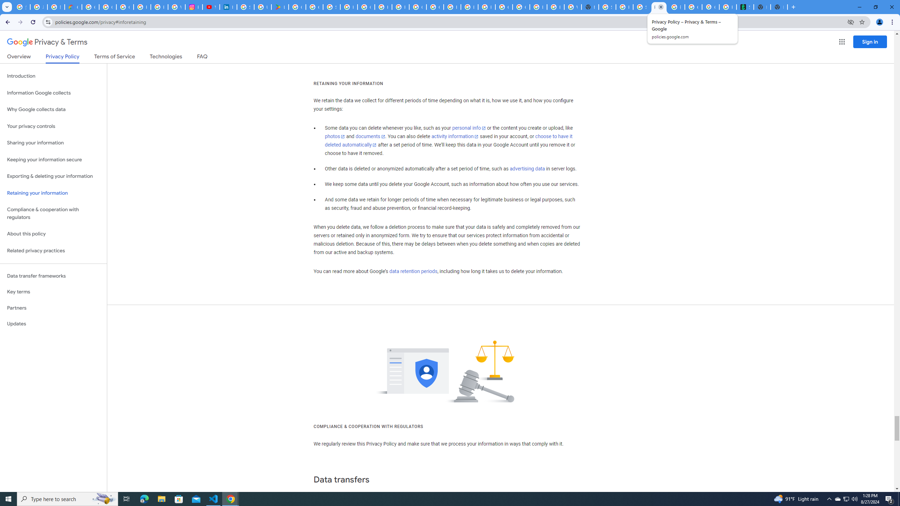  What do you see at coordinates (229, 7) in the screenshot?
I see `Identity verification via Persona | LinkedIn Help` at bounding box center [229, 7].